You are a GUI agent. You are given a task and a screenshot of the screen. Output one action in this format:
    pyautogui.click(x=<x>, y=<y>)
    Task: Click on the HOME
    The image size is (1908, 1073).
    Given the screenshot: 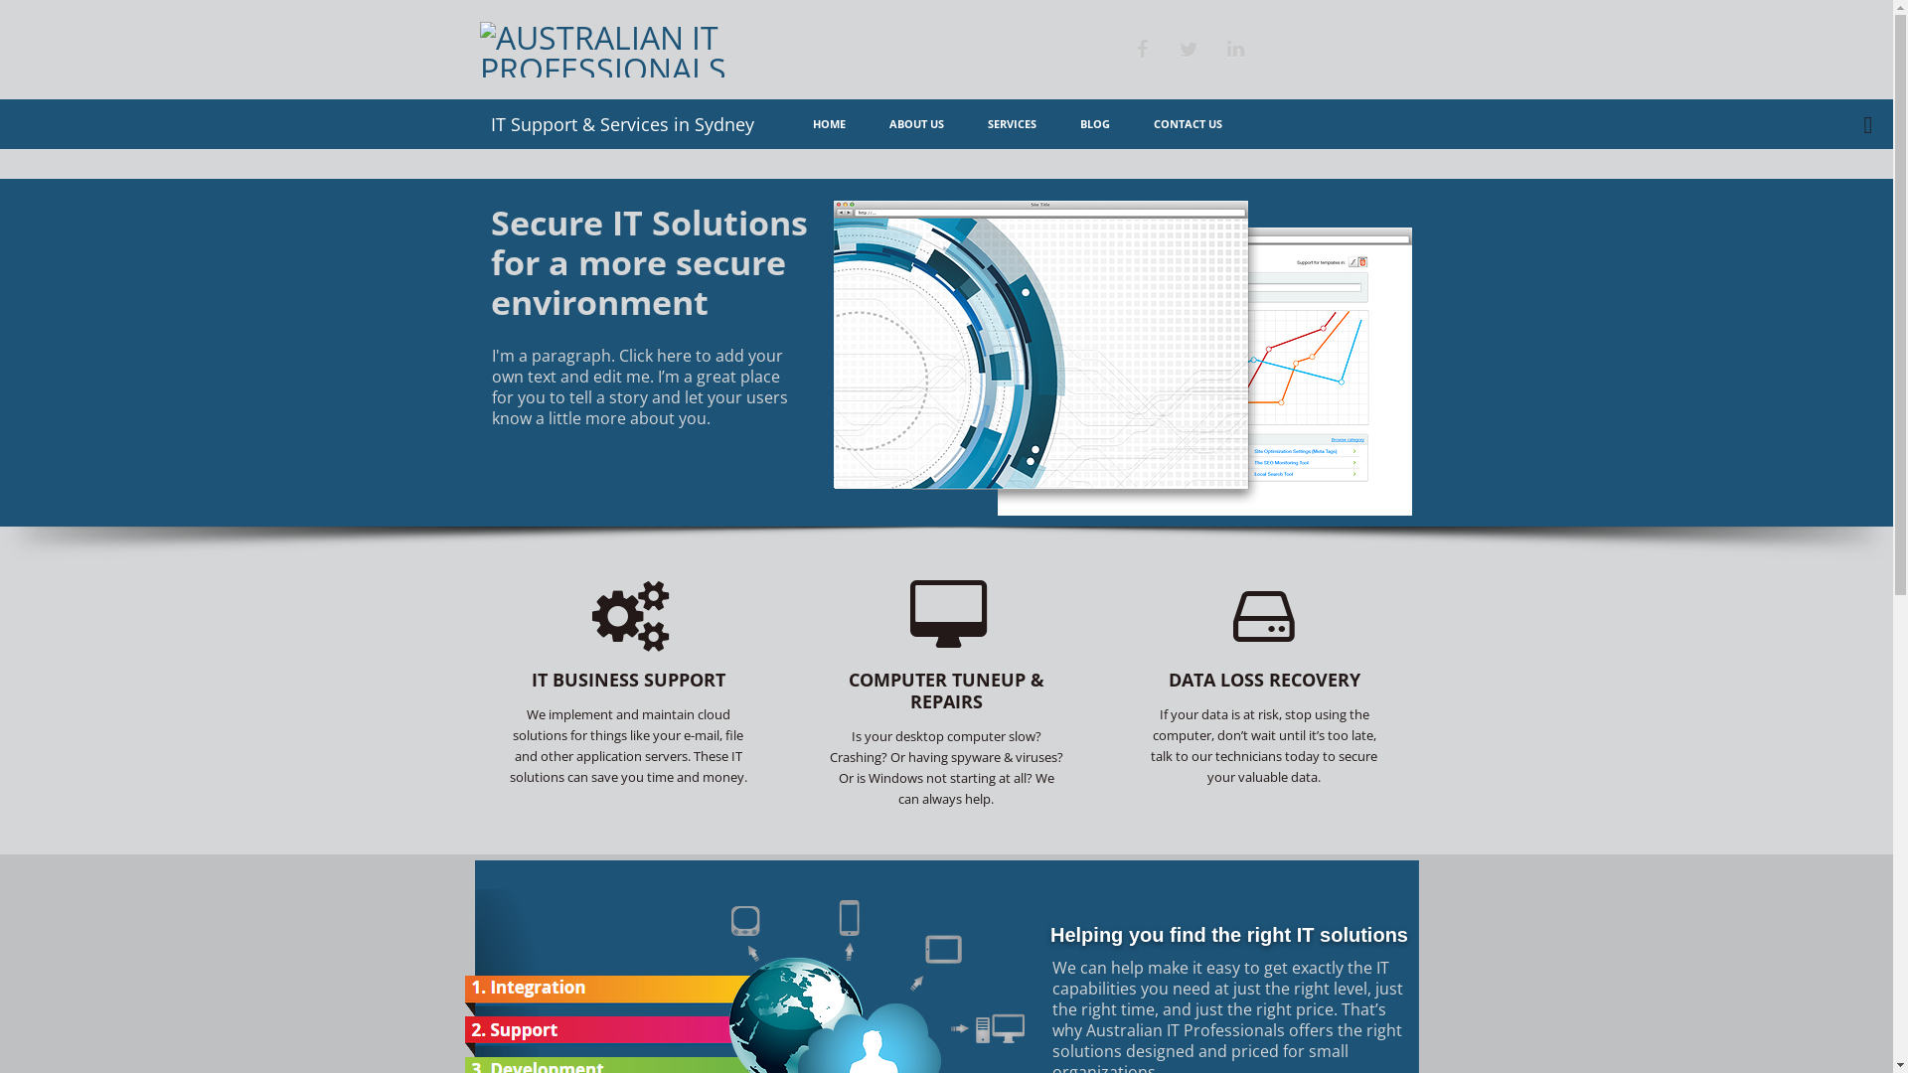 What is the action you would take?
    pyautogui.click(x=829, y=124)
    